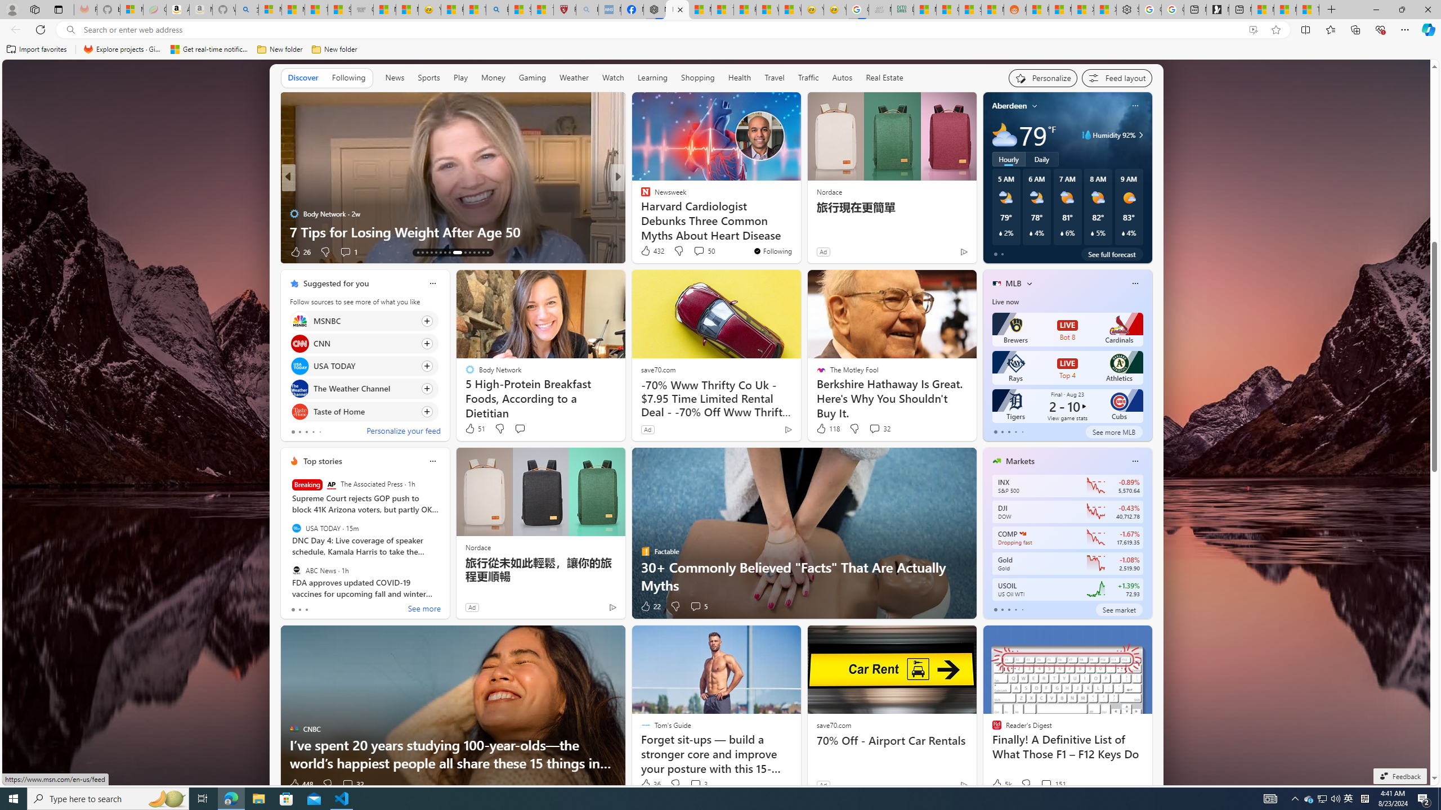 The width and height of the screenshot is (1441, 810). I want to click on Microsoft-Report a Concern to Bing, so click(132, 10).